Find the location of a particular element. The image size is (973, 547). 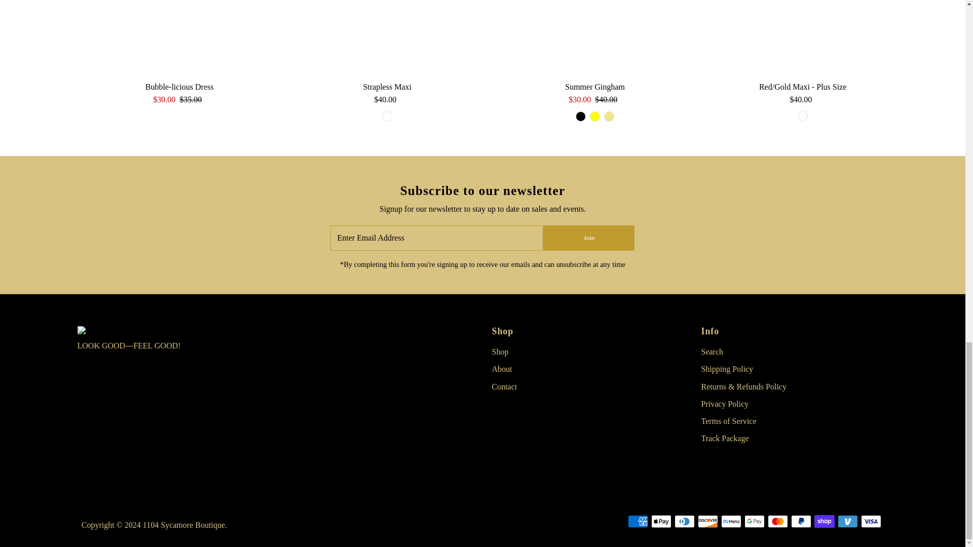

Bubble-licious Dress is located at coordinates (179, 38).